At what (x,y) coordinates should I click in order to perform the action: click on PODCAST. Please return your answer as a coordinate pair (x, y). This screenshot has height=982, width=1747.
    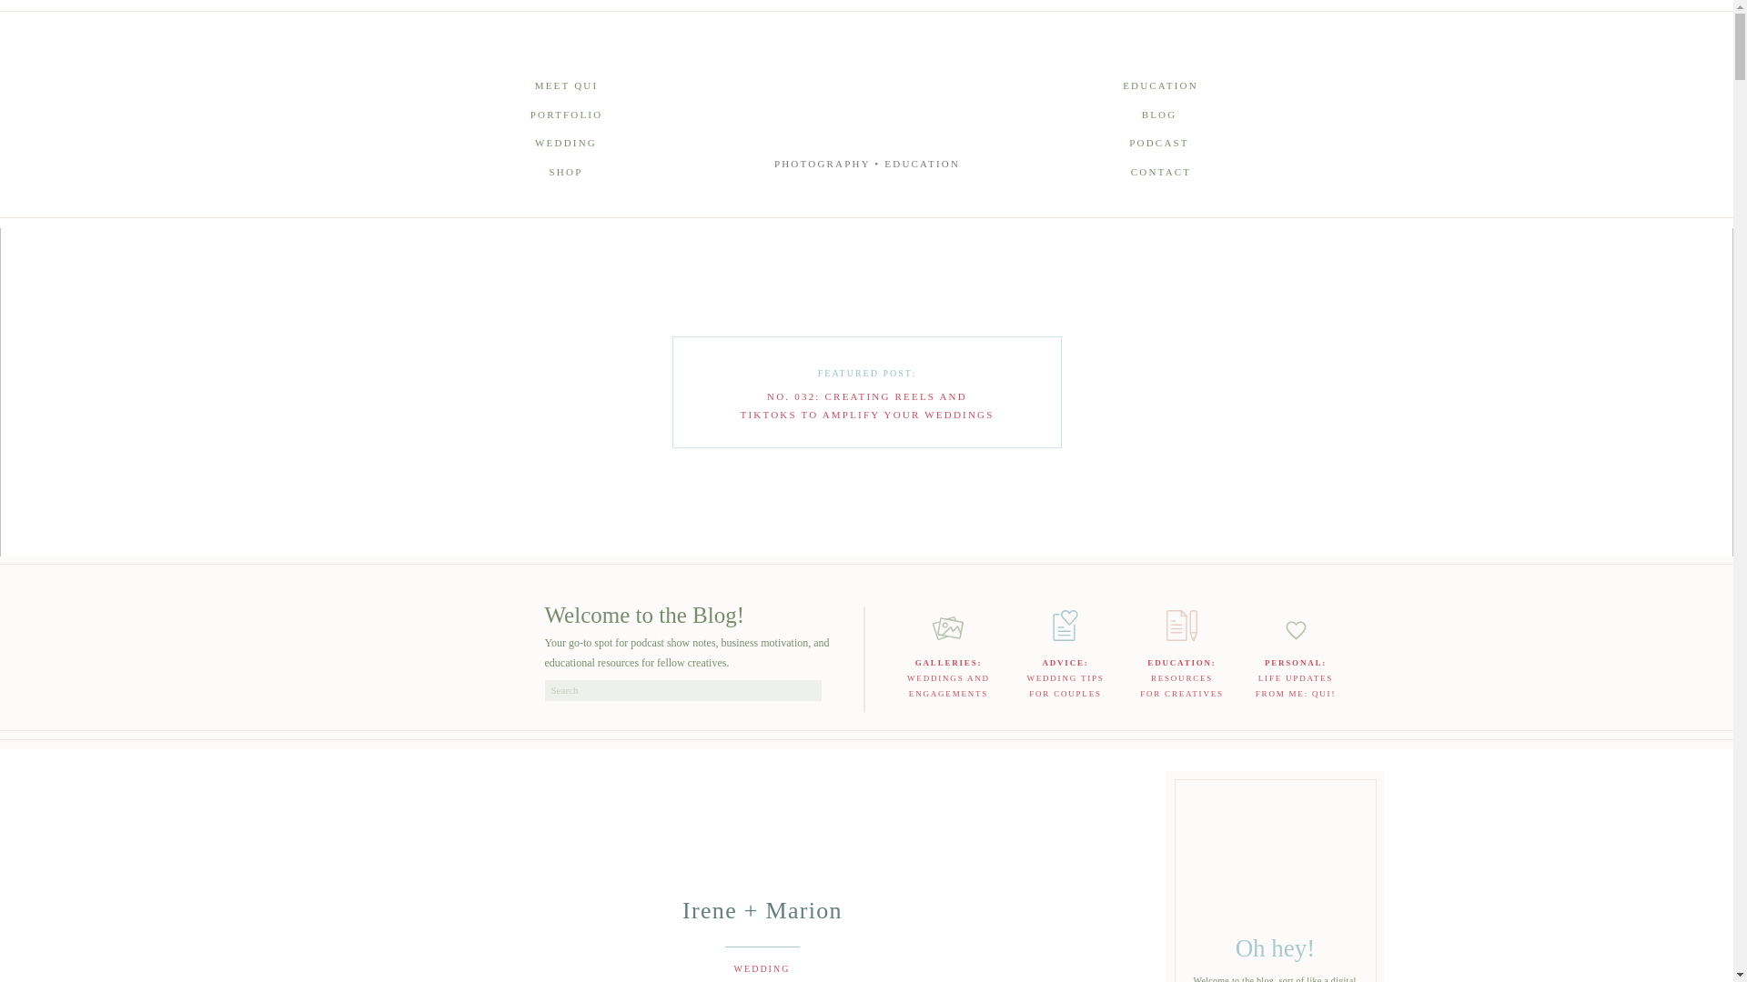
    Looking at the image, I should click on (1065, 678).